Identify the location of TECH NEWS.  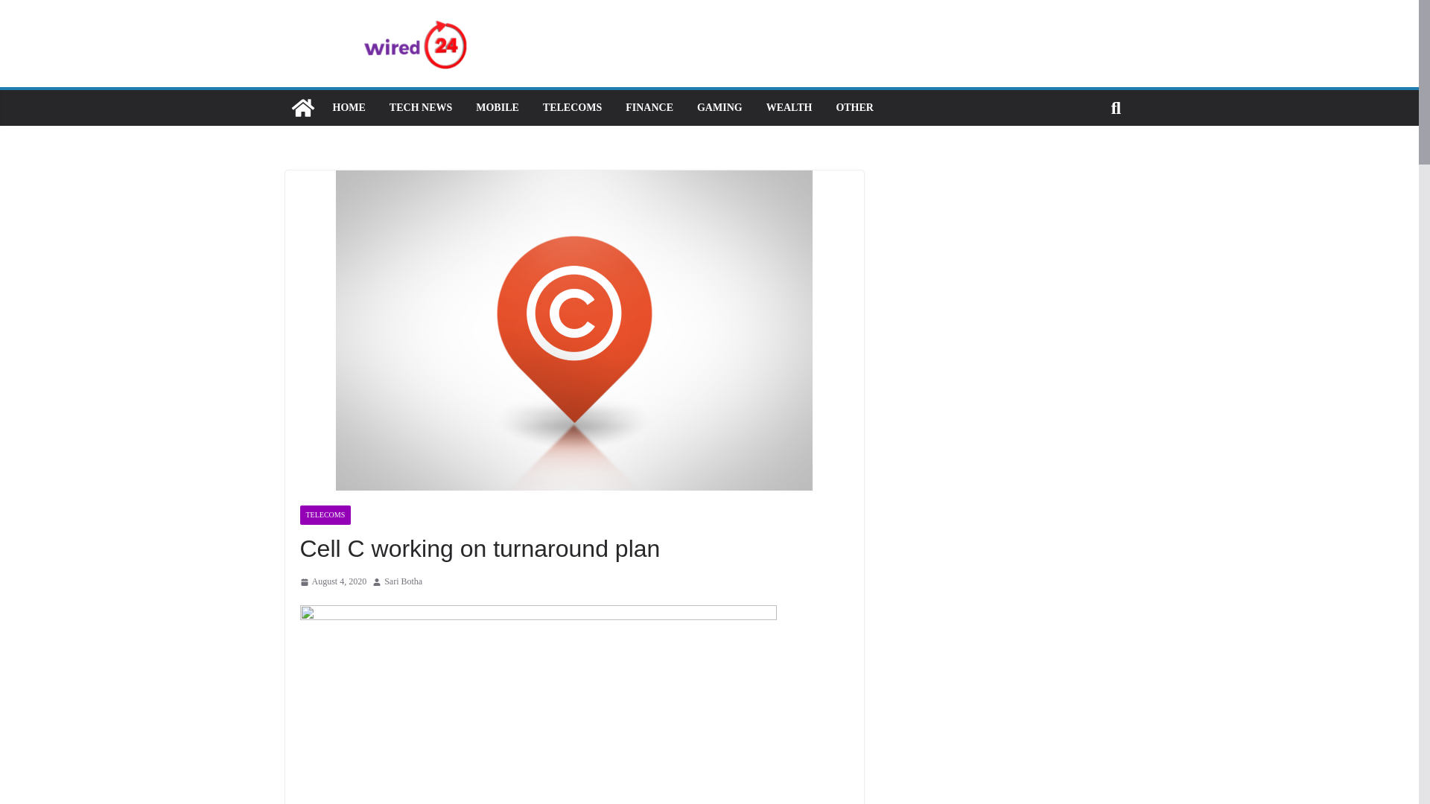
(420, 107).